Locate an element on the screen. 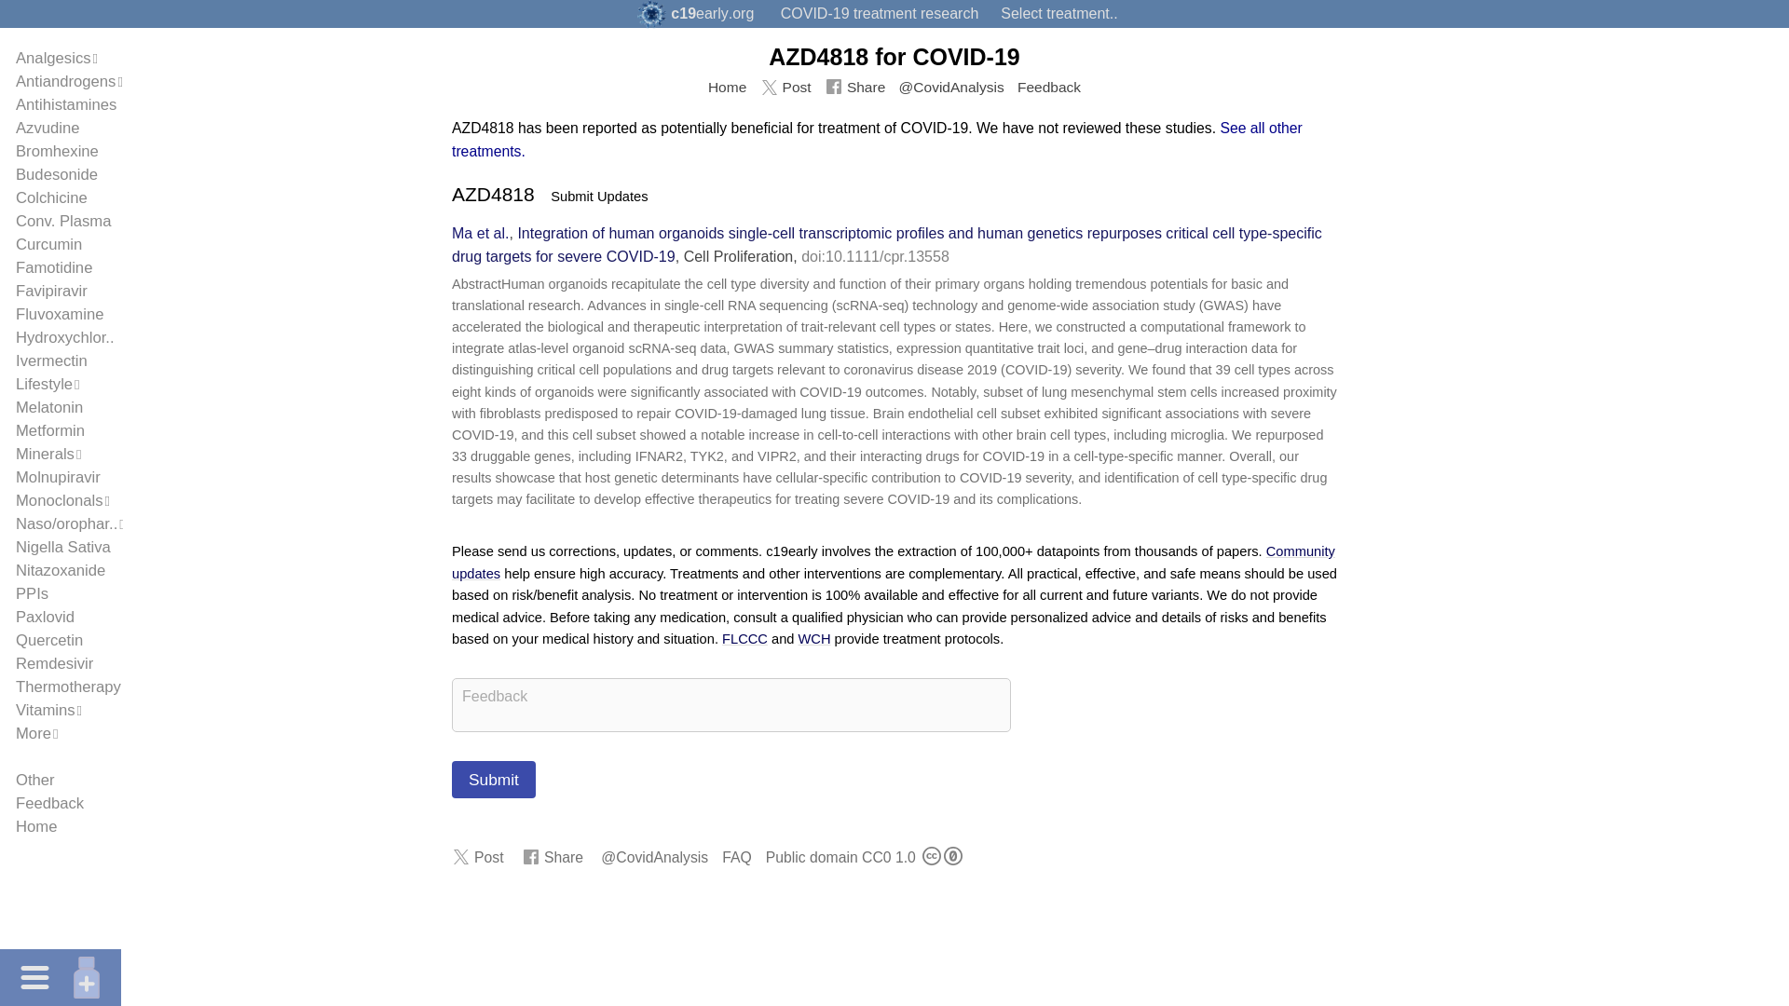  Famotidine is located at coordinates (54, 267).